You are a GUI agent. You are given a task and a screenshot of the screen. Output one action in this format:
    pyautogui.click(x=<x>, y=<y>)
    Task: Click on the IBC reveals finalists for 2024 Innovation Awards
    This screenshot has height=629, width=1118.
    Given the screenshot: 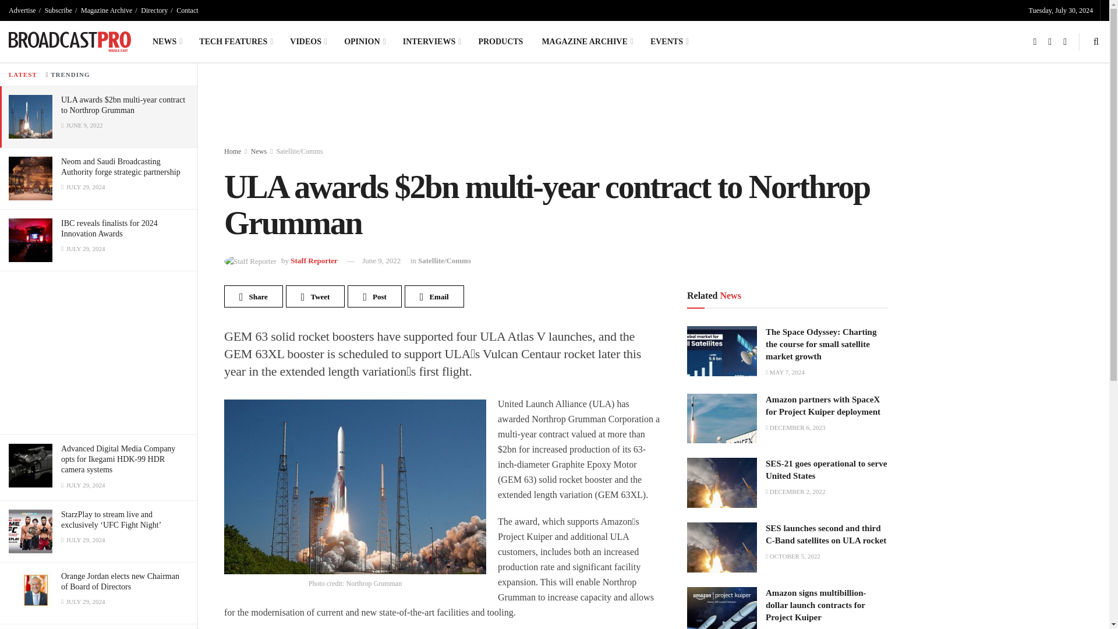 What is the action you would take?
    pyautogui.click(x=109, y=228)
    